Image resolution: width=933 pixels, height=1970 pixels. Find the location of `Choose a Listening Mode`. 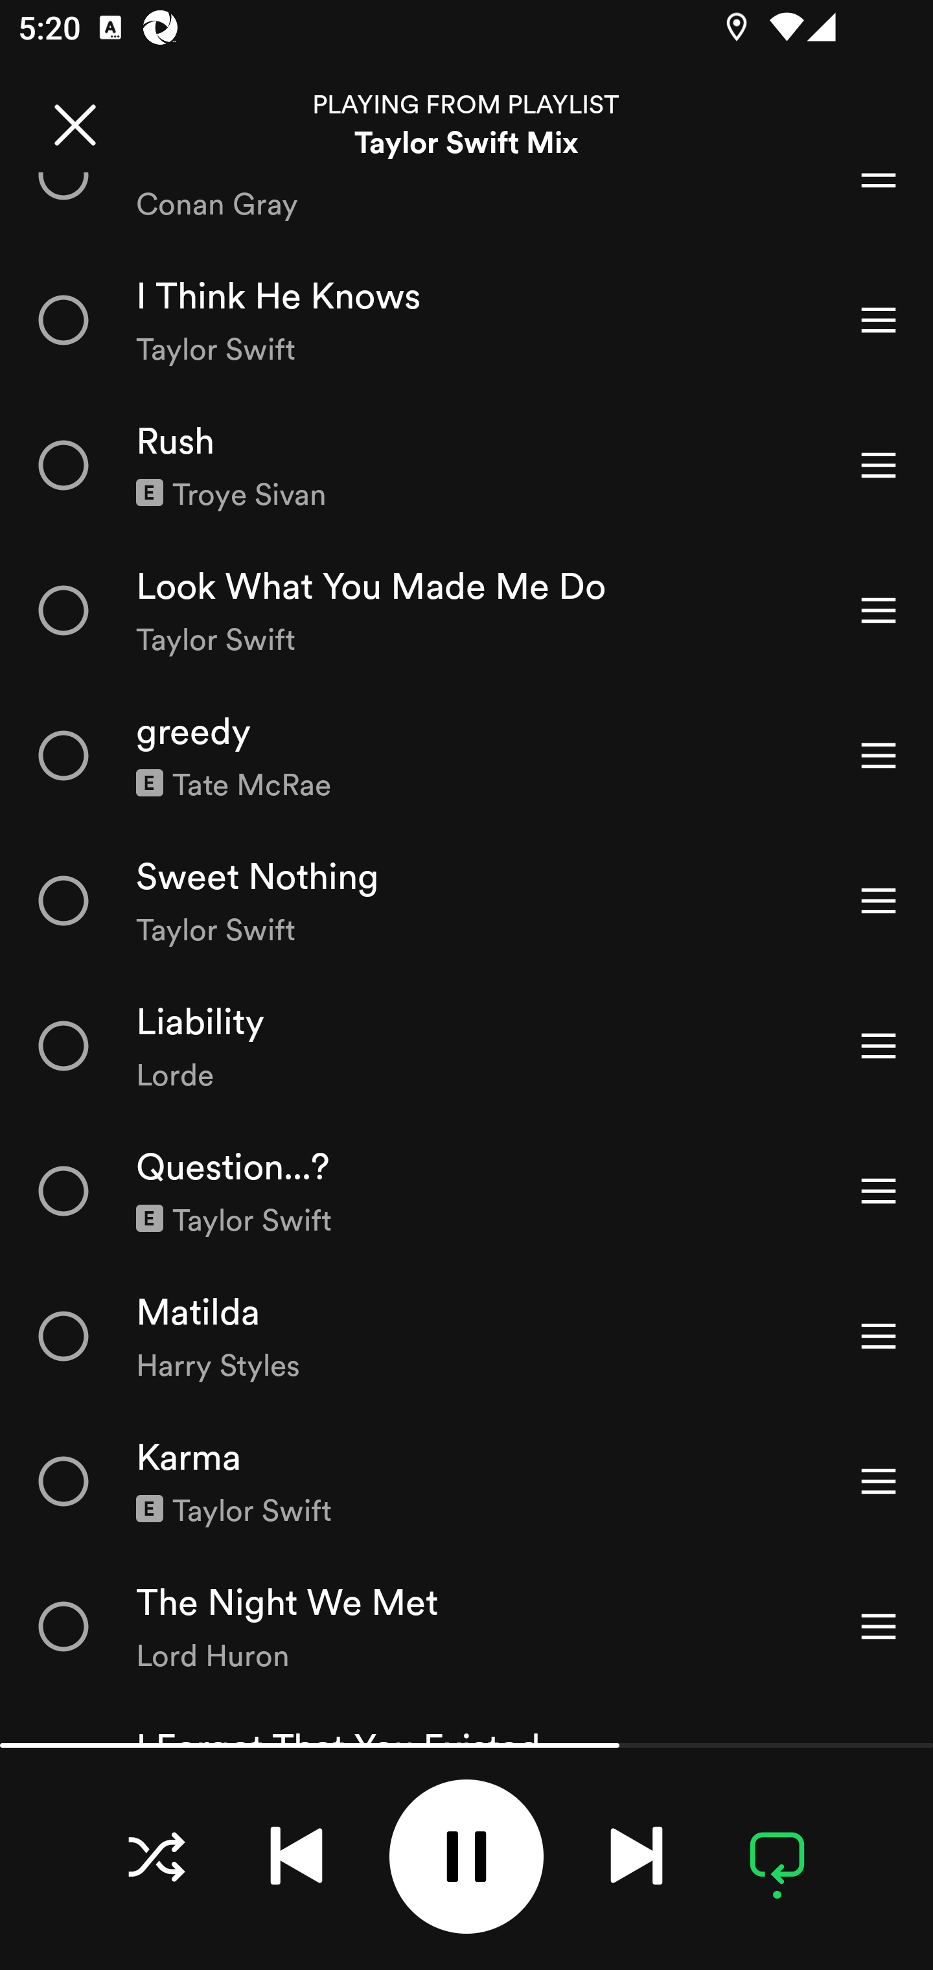

Choose a Listening Mode is located at coordinates (155, 1856).